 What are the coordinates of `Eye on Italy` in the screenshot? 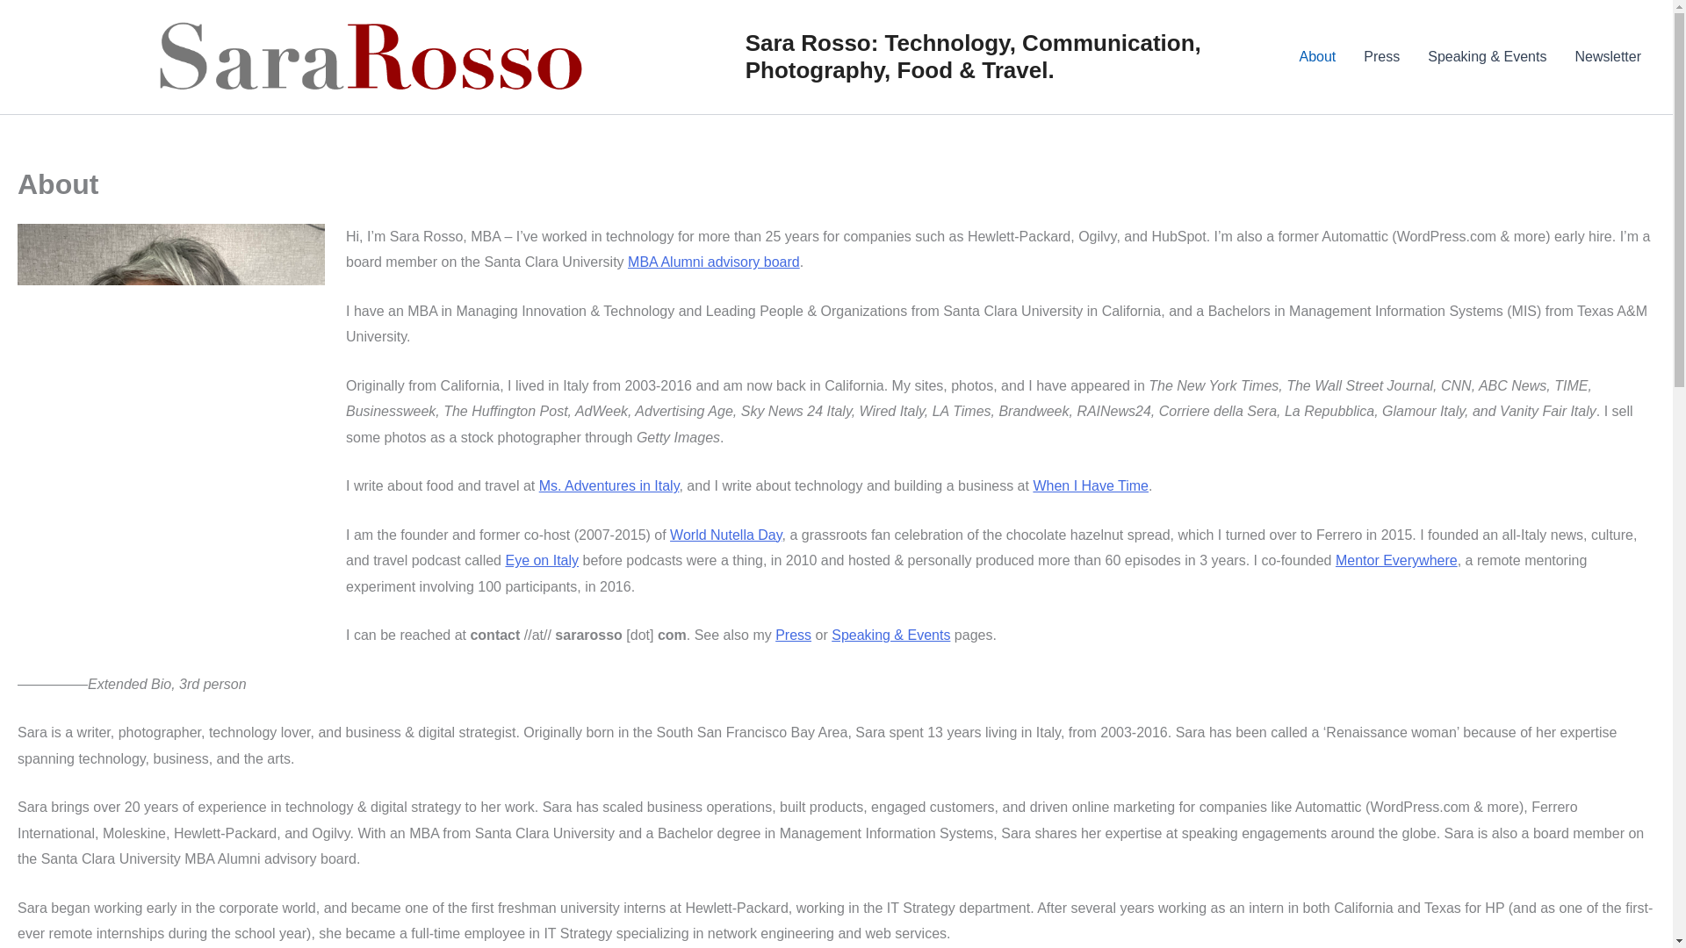 It's located at (541, 560).